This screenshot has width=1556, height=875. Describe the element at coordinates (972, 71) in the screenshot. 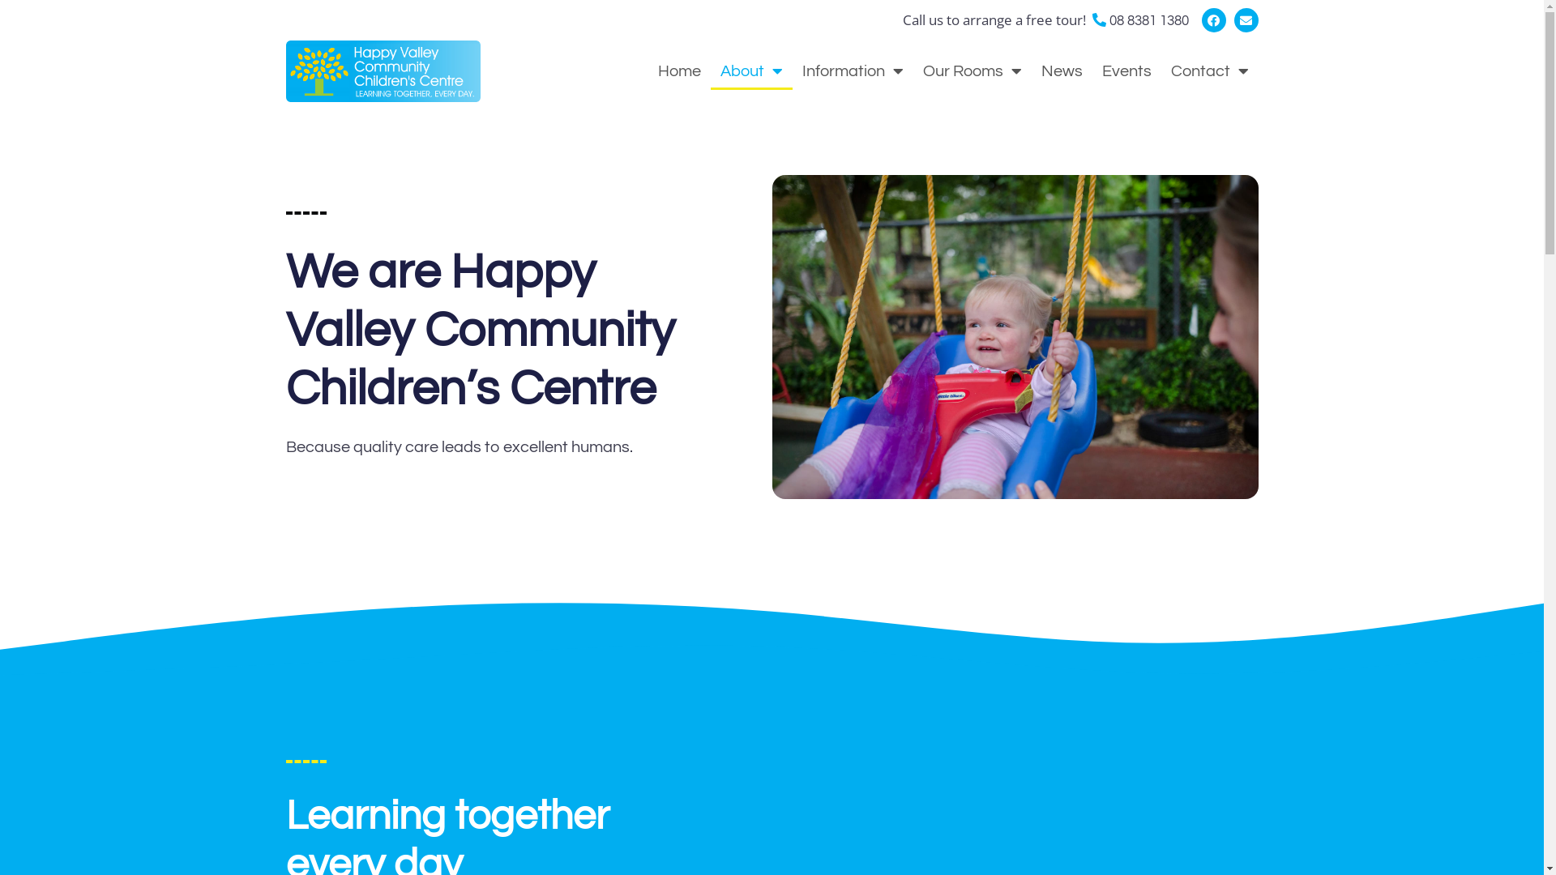

I see `Our Rooms` at that location.